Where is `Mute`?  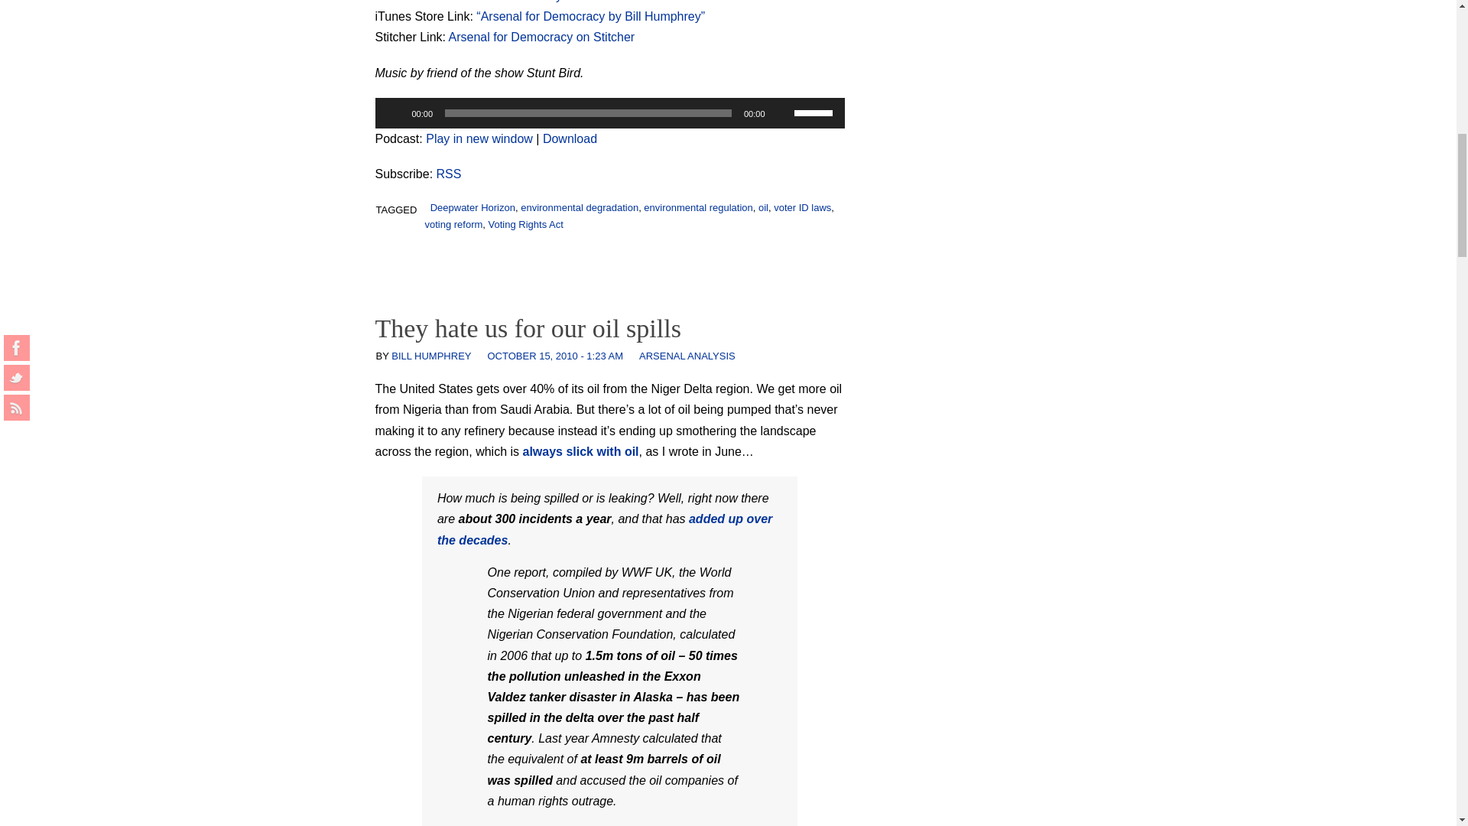 Mute is located at coordinates (781, 113).